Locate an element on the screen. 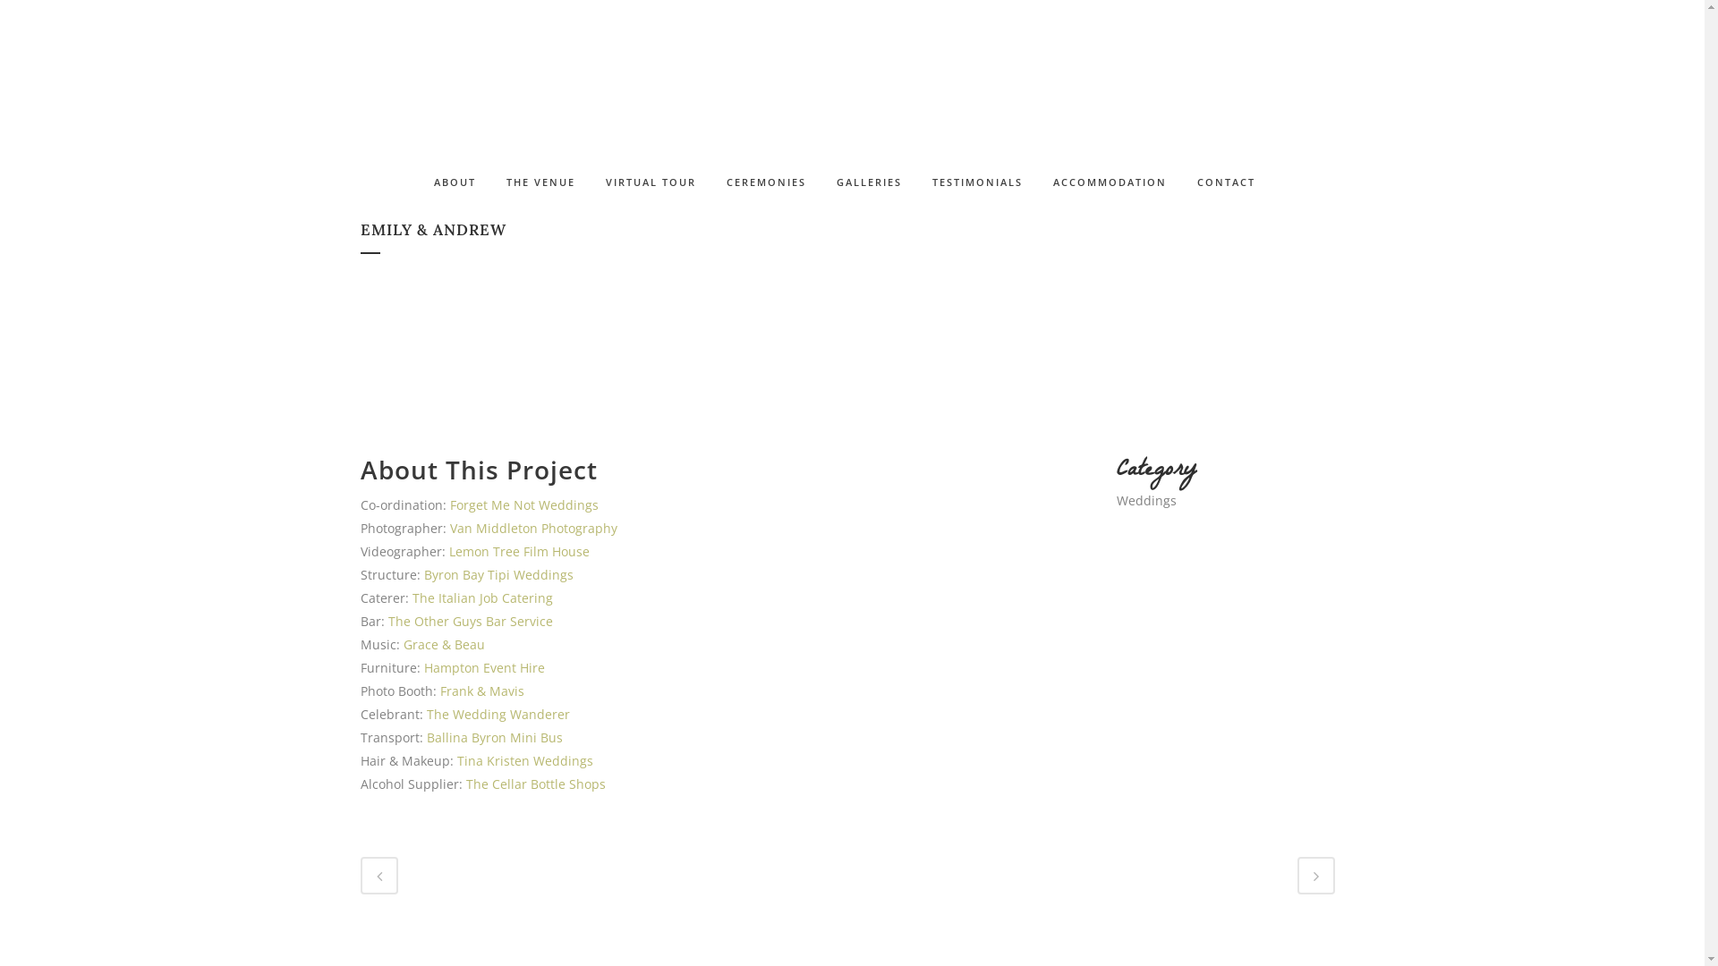 This screenshot has height=966, width=1718. GALLERIES is located at coordinates (870, 182).